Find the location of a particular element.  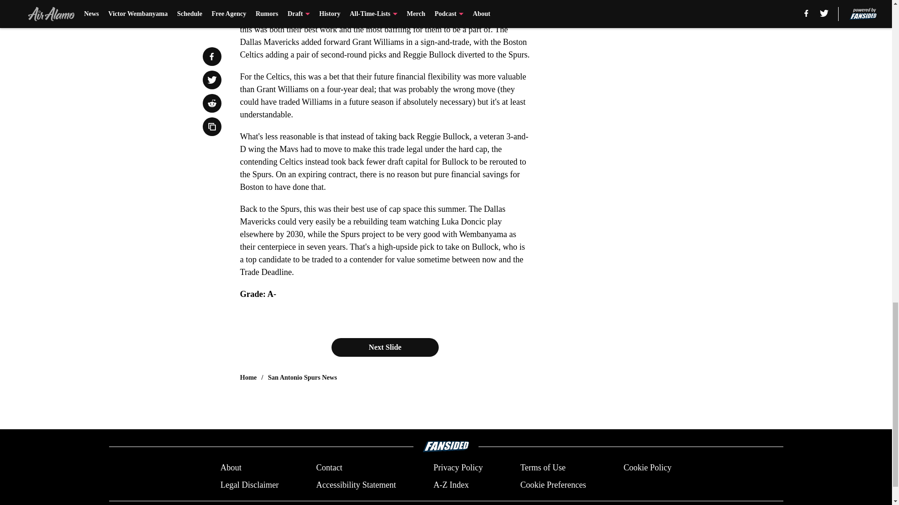

Home is located at coordinates (248, 378).